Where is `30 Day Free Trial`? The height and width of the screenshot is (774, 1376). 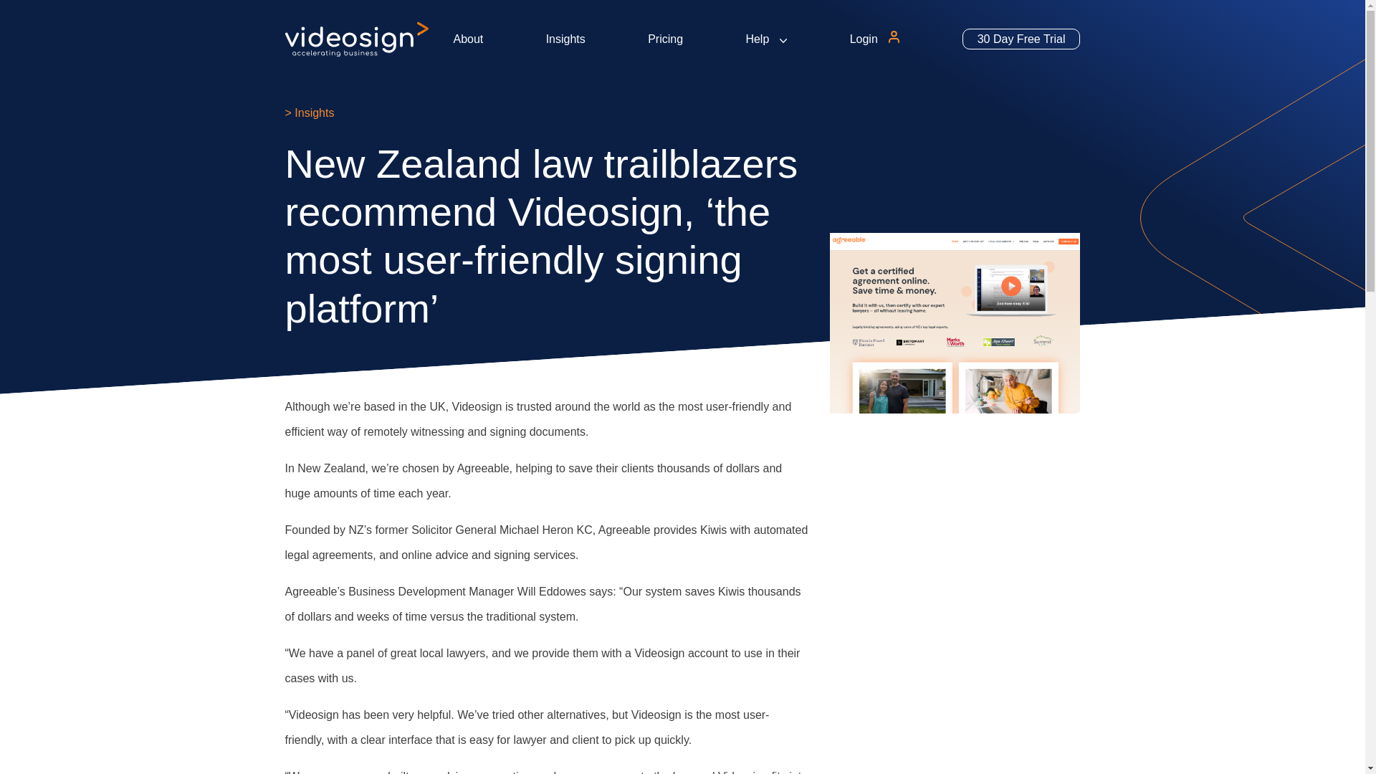 30 Day Free Trial is located at coordinates (1021, 39).